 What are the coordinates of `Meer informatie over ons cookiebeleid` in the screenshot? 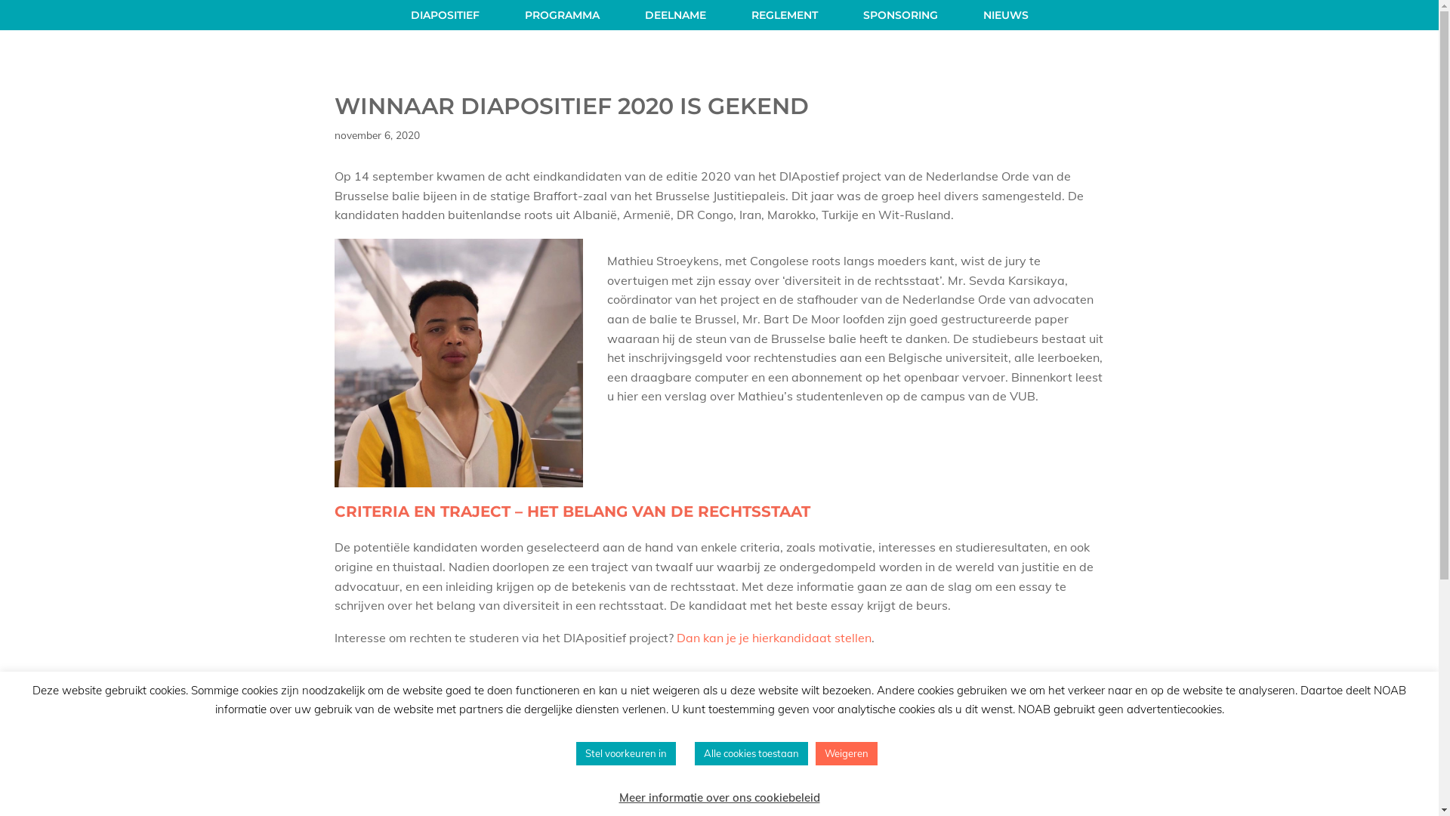 It's located at (720, 798).